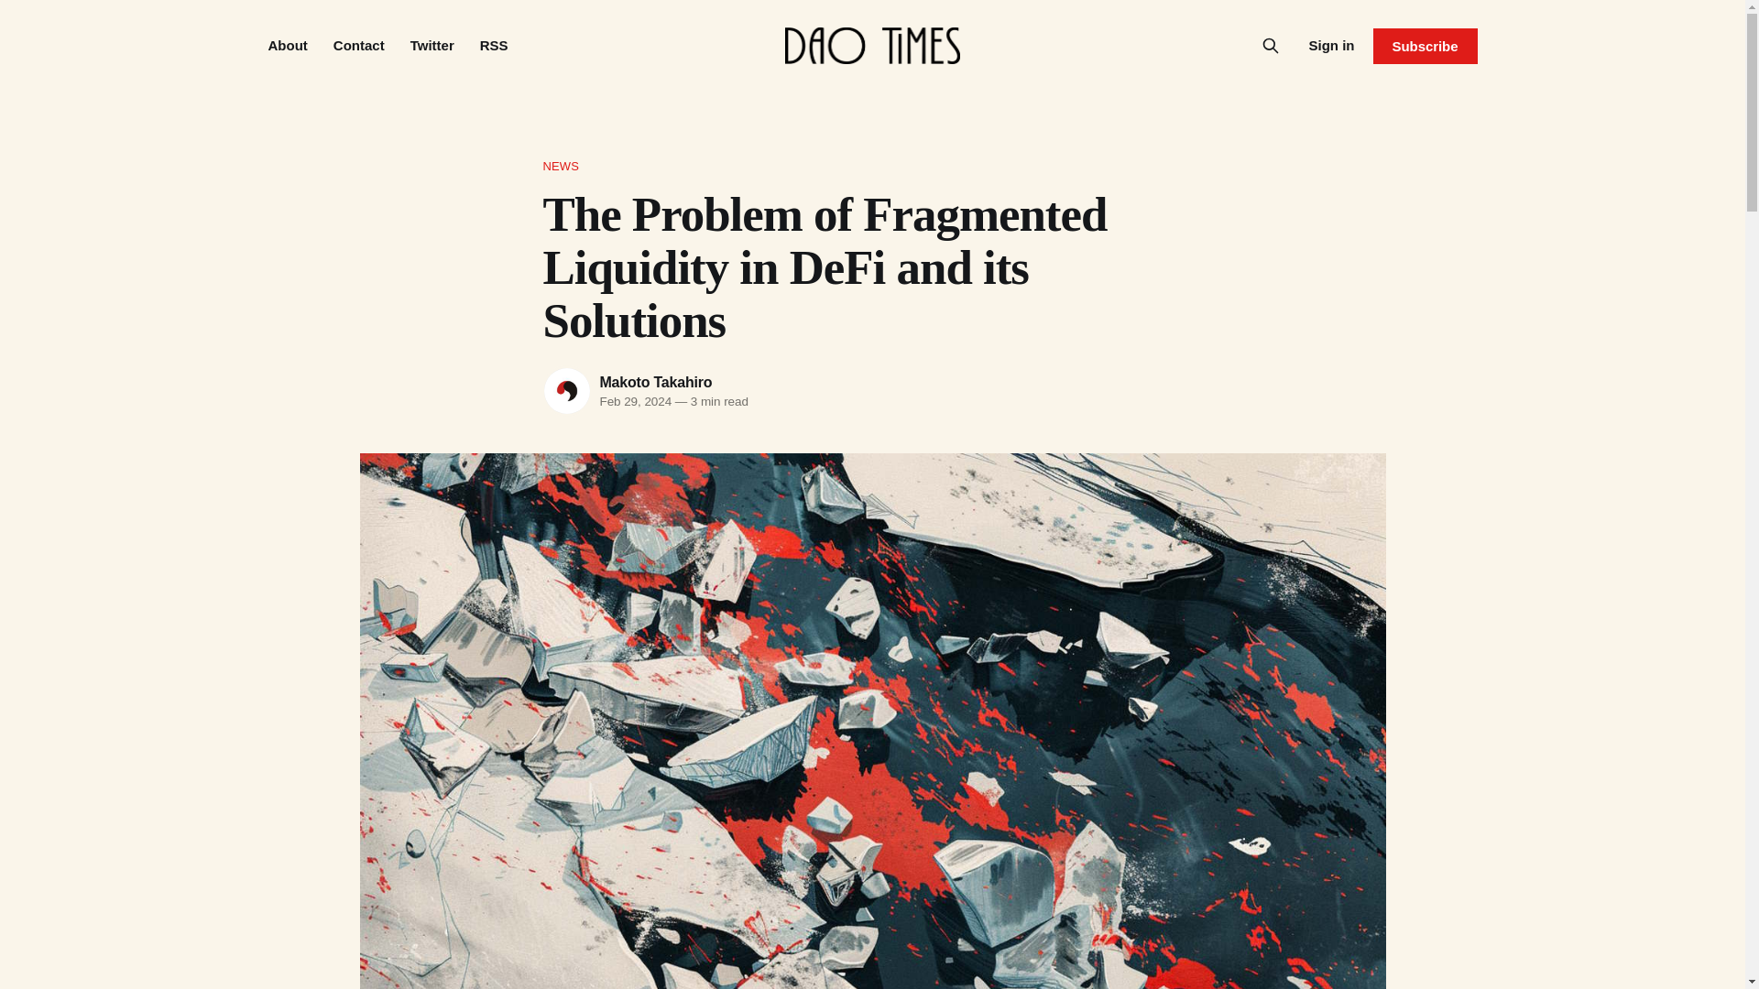 Image resolution: width=1759 pixels, height=989 pixels. Describe the element at coordinates (286, 46) in the screenshot. I see `About` at that location.